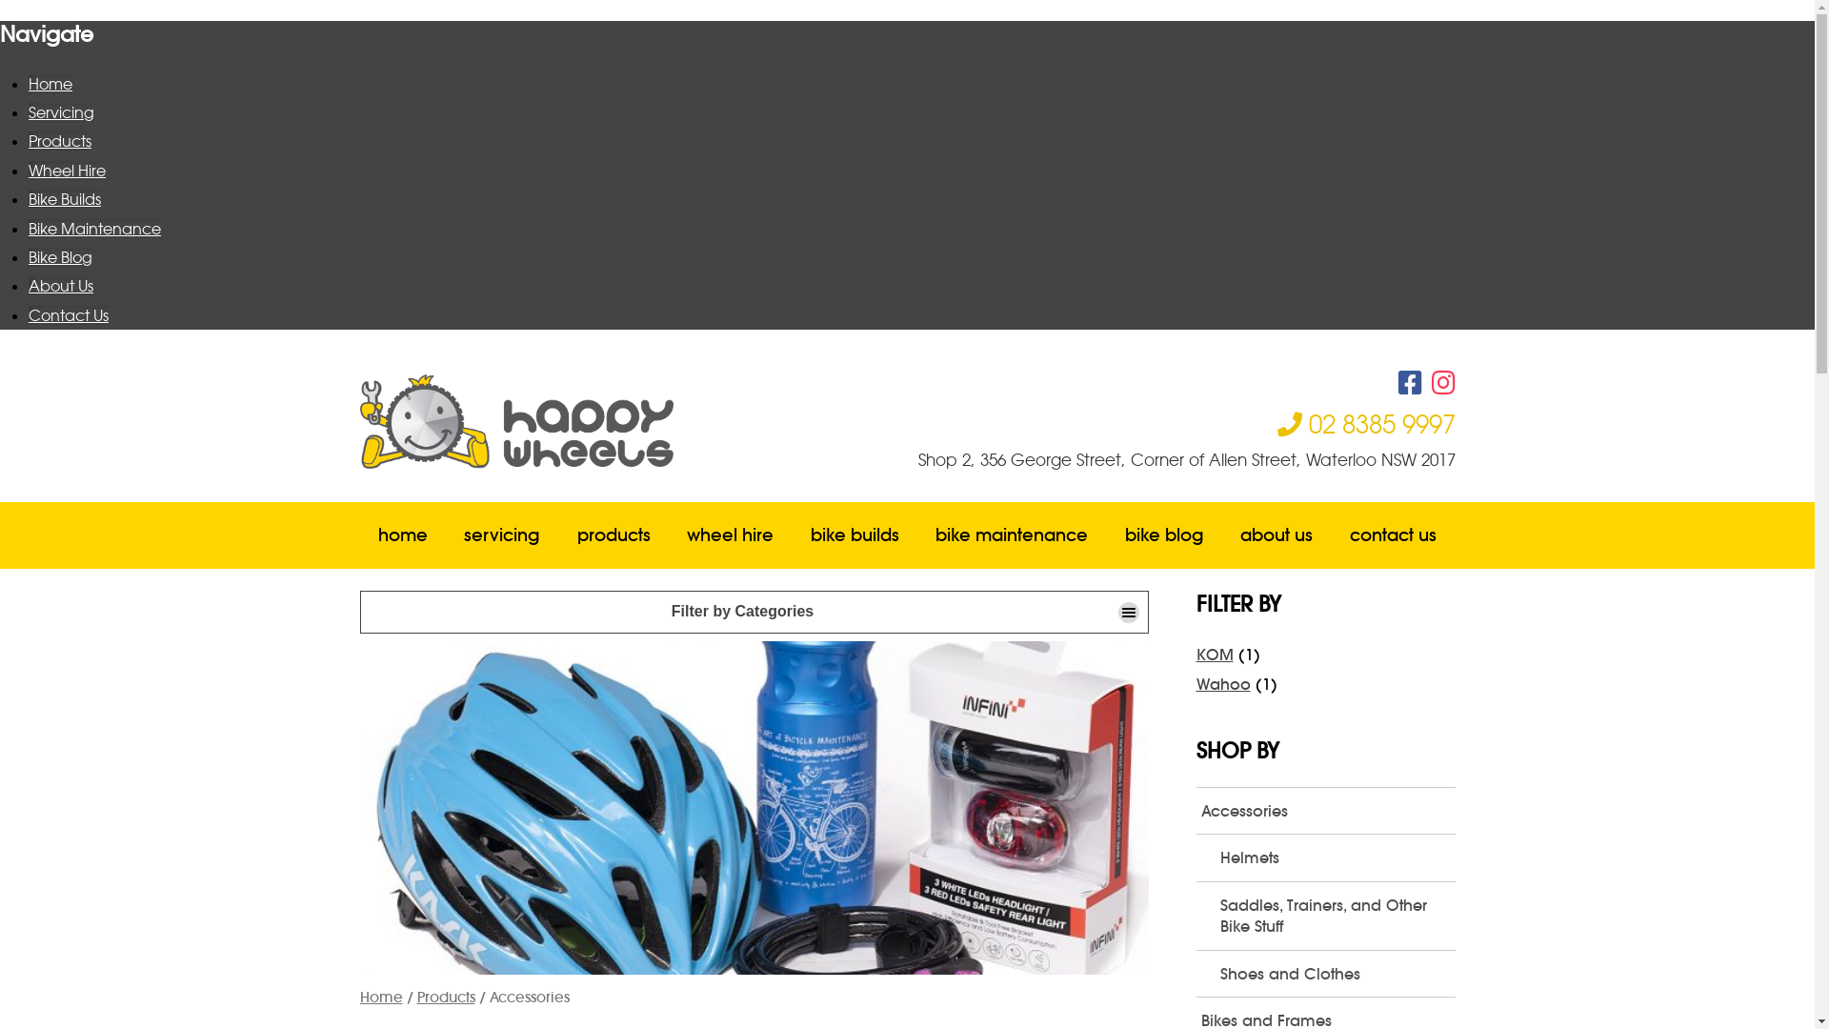 Image resolution: width=1829 pixels, height=1029 pixels. I want to click on Products, so click(60, 141).